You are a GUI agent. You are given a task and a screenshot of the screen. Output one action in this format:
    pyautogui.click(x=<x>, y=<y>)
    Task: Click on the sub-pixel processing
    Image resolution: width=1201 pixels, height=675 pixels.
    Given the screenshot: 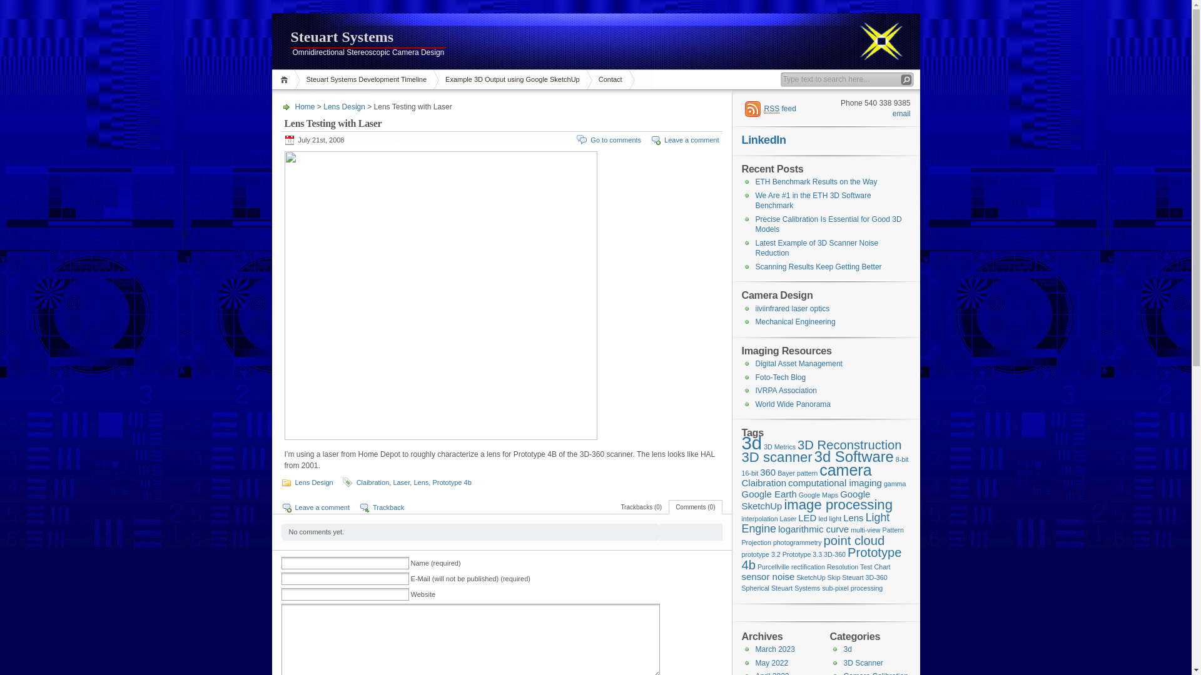 What is the action you would take?
    pyautogui.click(x=852, y=588)
    